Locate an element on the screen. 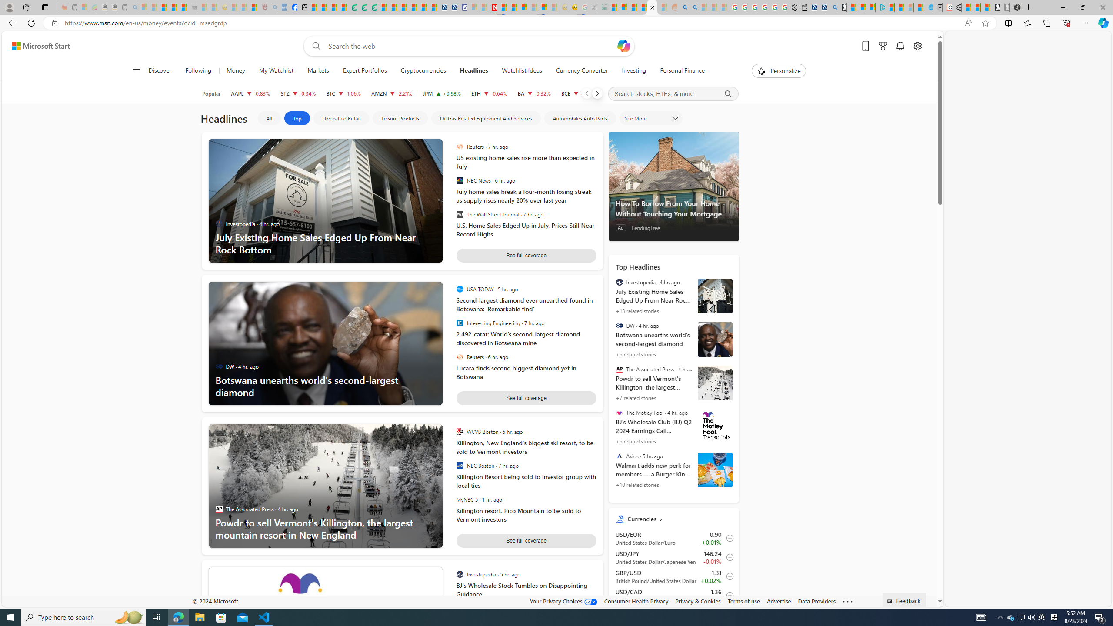 Image resolution: width=1113 pixels, height=626 pixels. Cheap Car Rentals - Save70.com is located at coordinates (822, 7).